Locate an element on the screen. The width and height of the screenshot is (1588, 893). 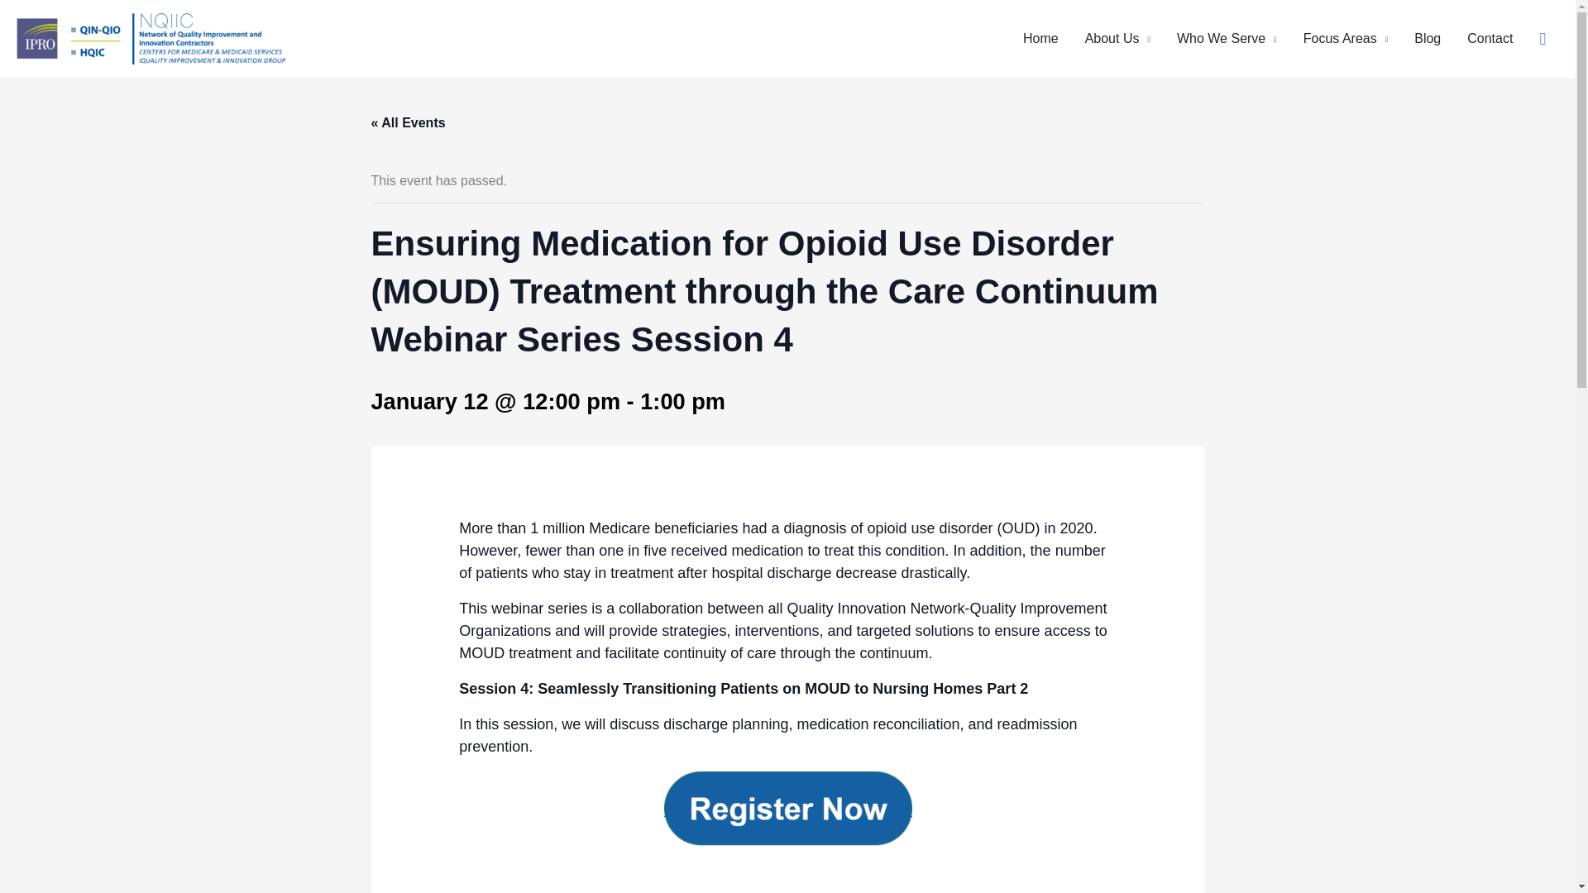
Who We Serve is located at coordinates (1227, 38).